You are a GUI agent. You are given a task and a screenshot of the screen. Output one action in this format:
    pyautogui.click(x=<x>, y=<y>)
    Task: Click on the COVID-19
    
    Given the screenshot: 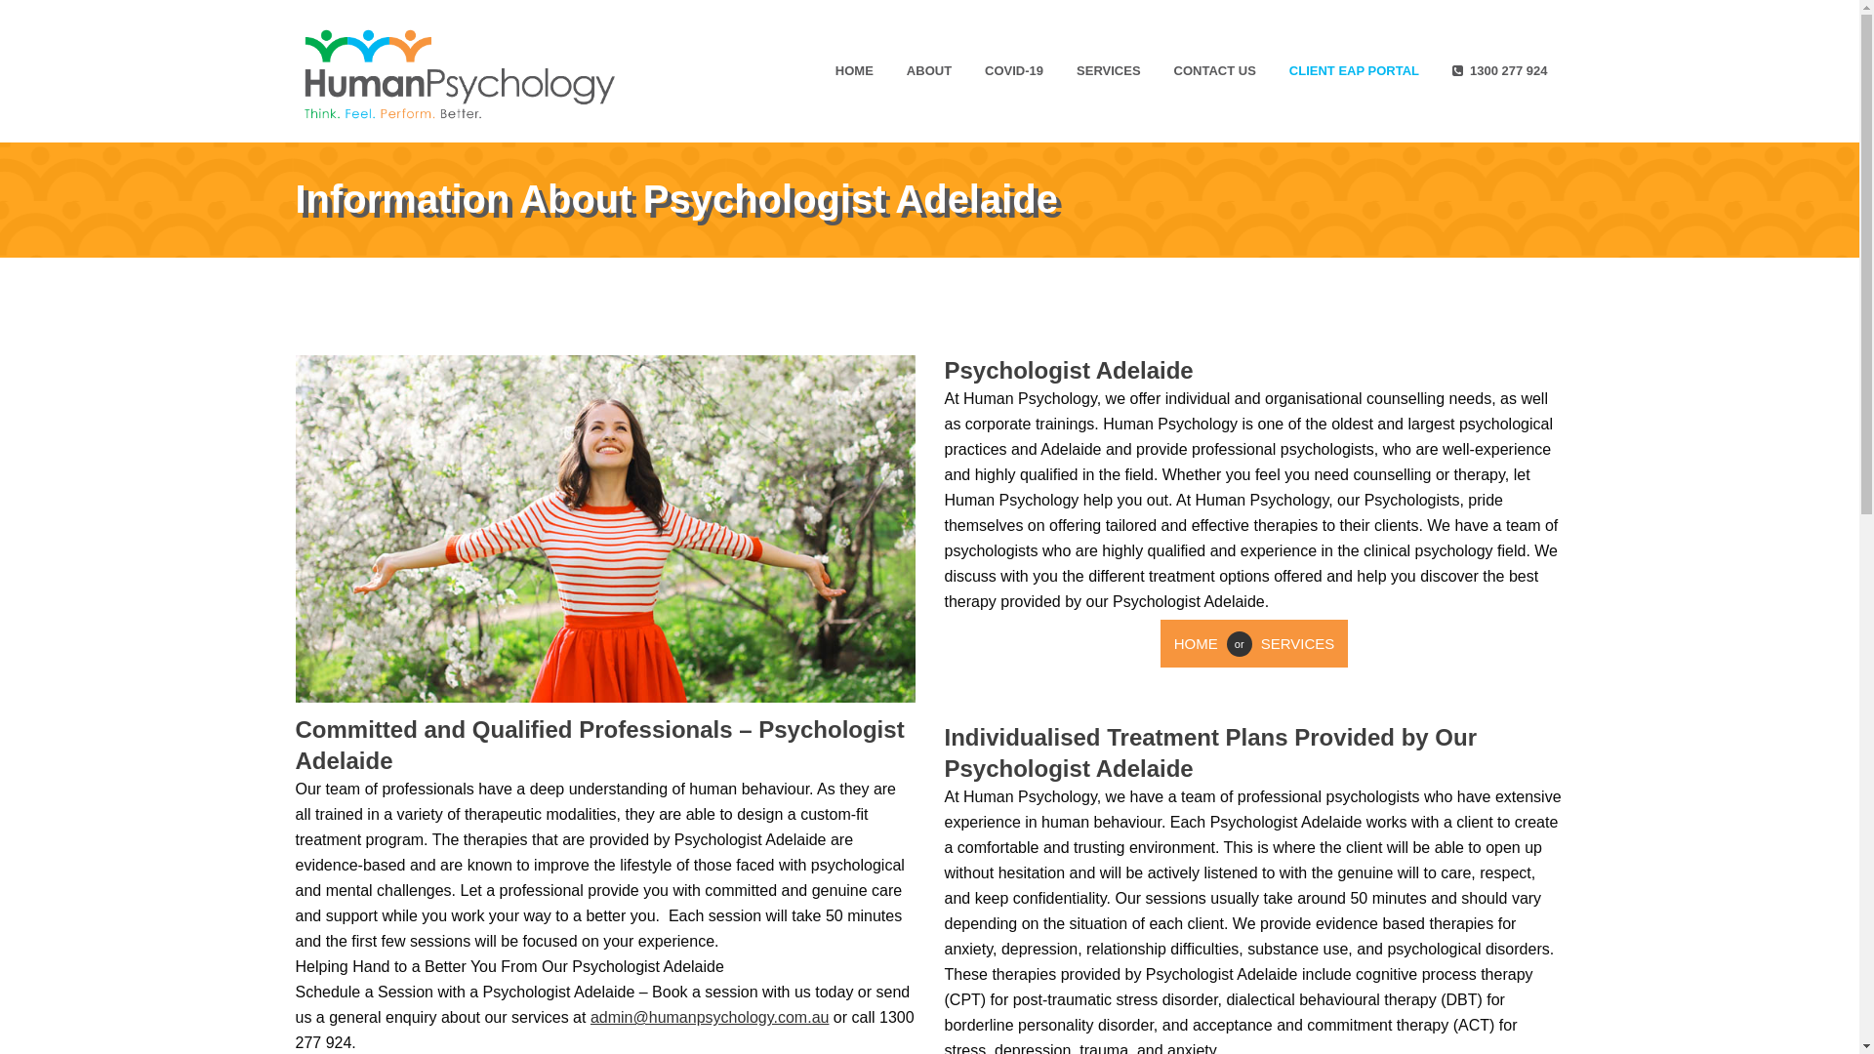 What is the action you would take?
    pyautogui.click(x=1014, y=71)
    